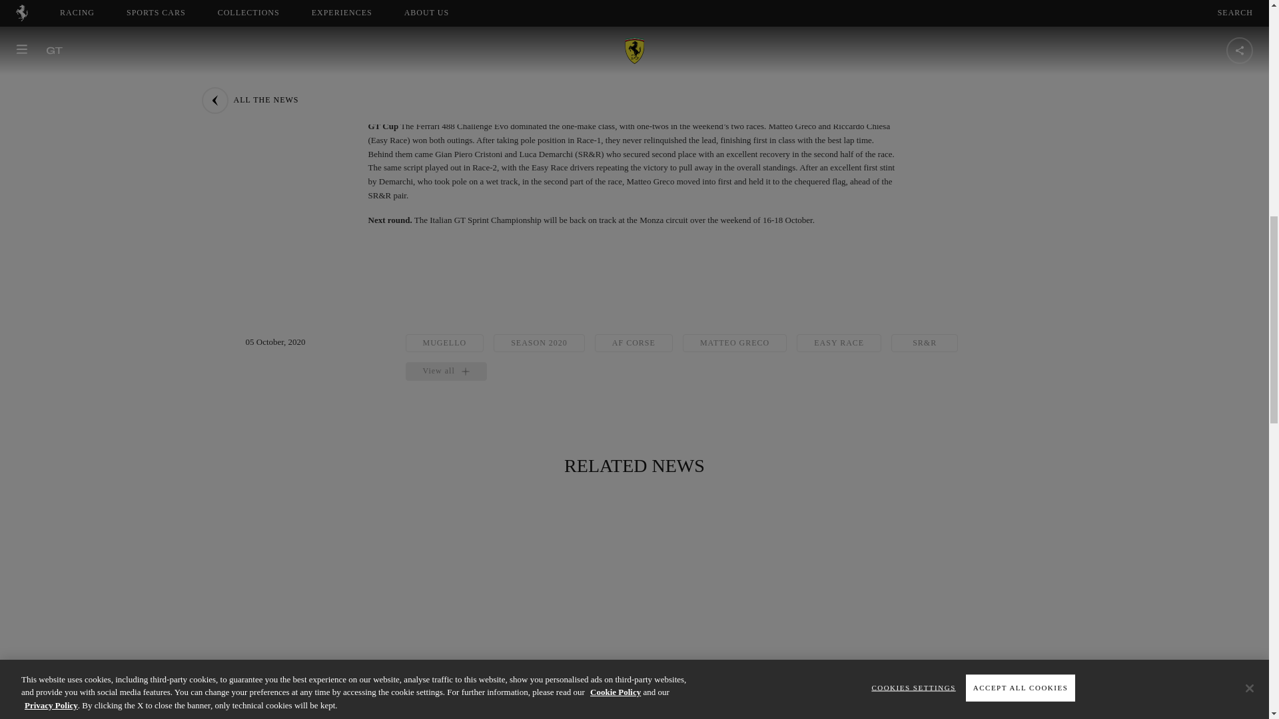  I want to click on SEASON 2020, so click(539, 344).